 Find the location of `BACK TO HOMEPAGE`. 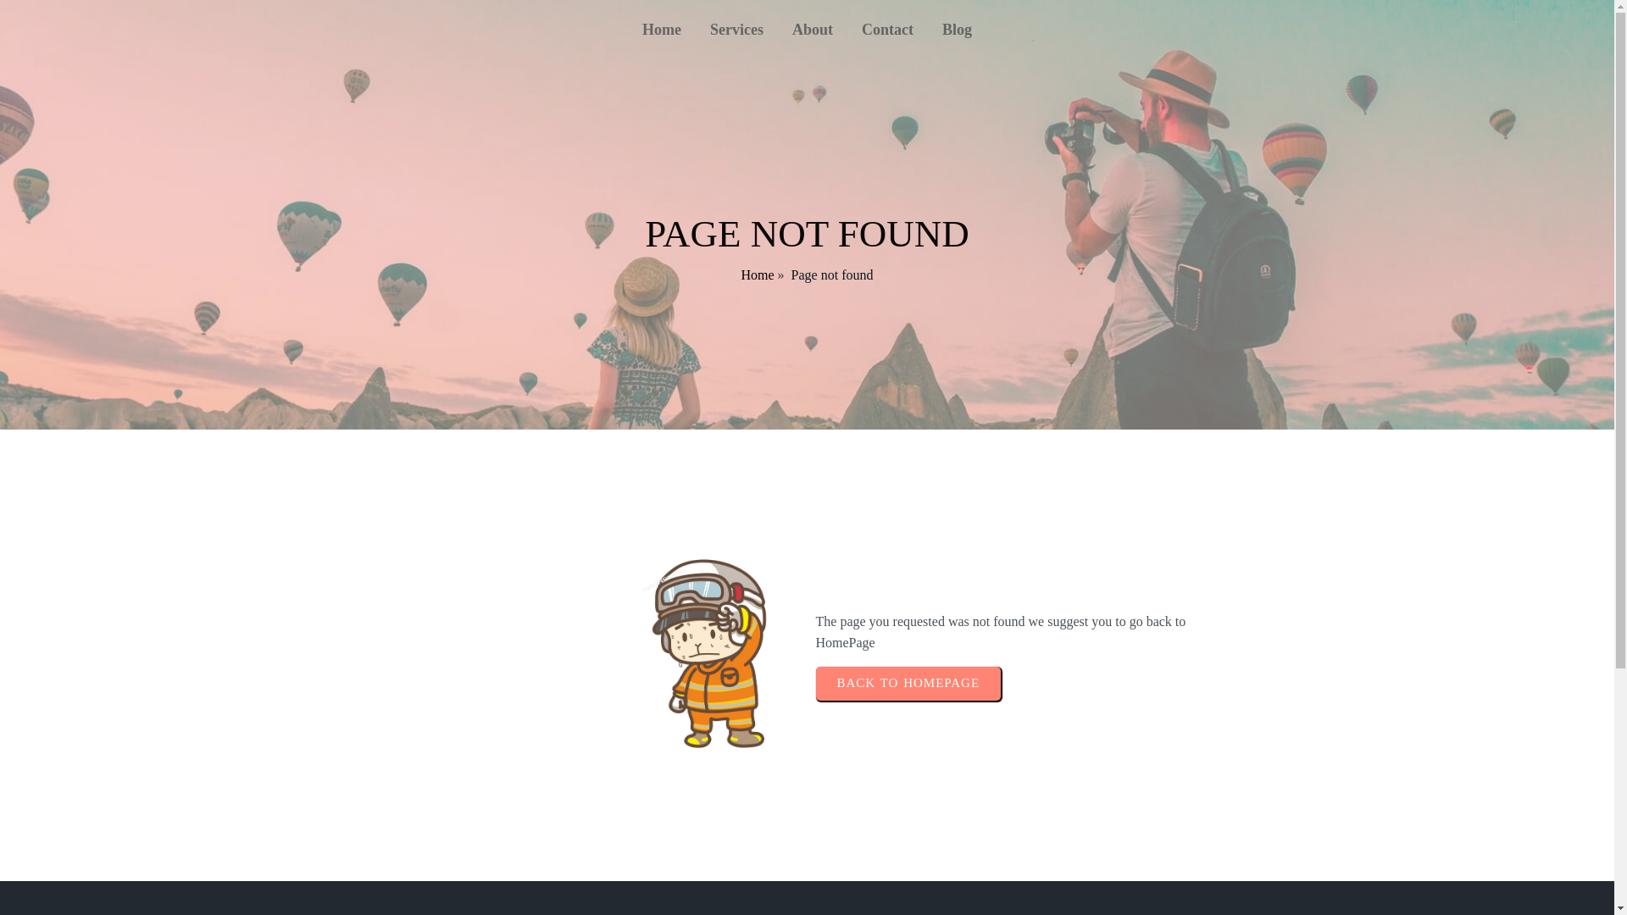

BACK TO HOMEPAGE is located at coordinates (907, 684).